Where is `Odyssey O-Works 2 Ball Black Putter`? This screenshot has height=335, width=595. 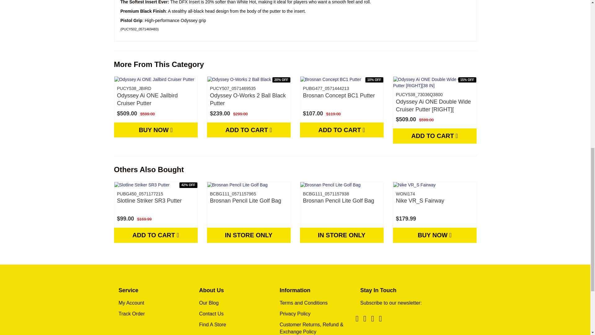
Odyssey O-Works 2 Ball Black Putter is located at coordinates (248, 99).